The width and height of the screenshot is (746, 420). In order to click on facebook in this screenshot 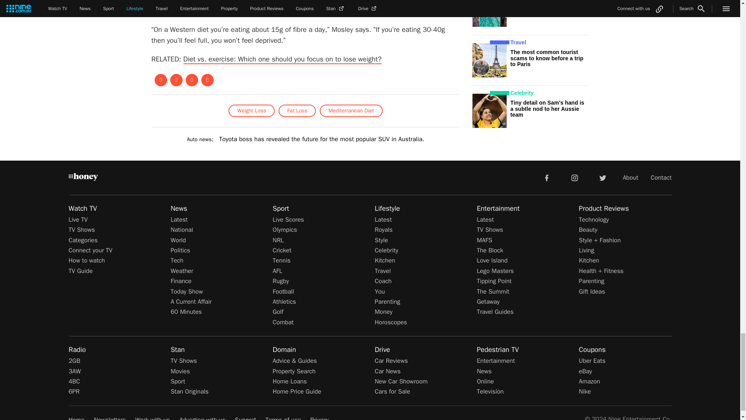, I will do `click(546, 177)`.